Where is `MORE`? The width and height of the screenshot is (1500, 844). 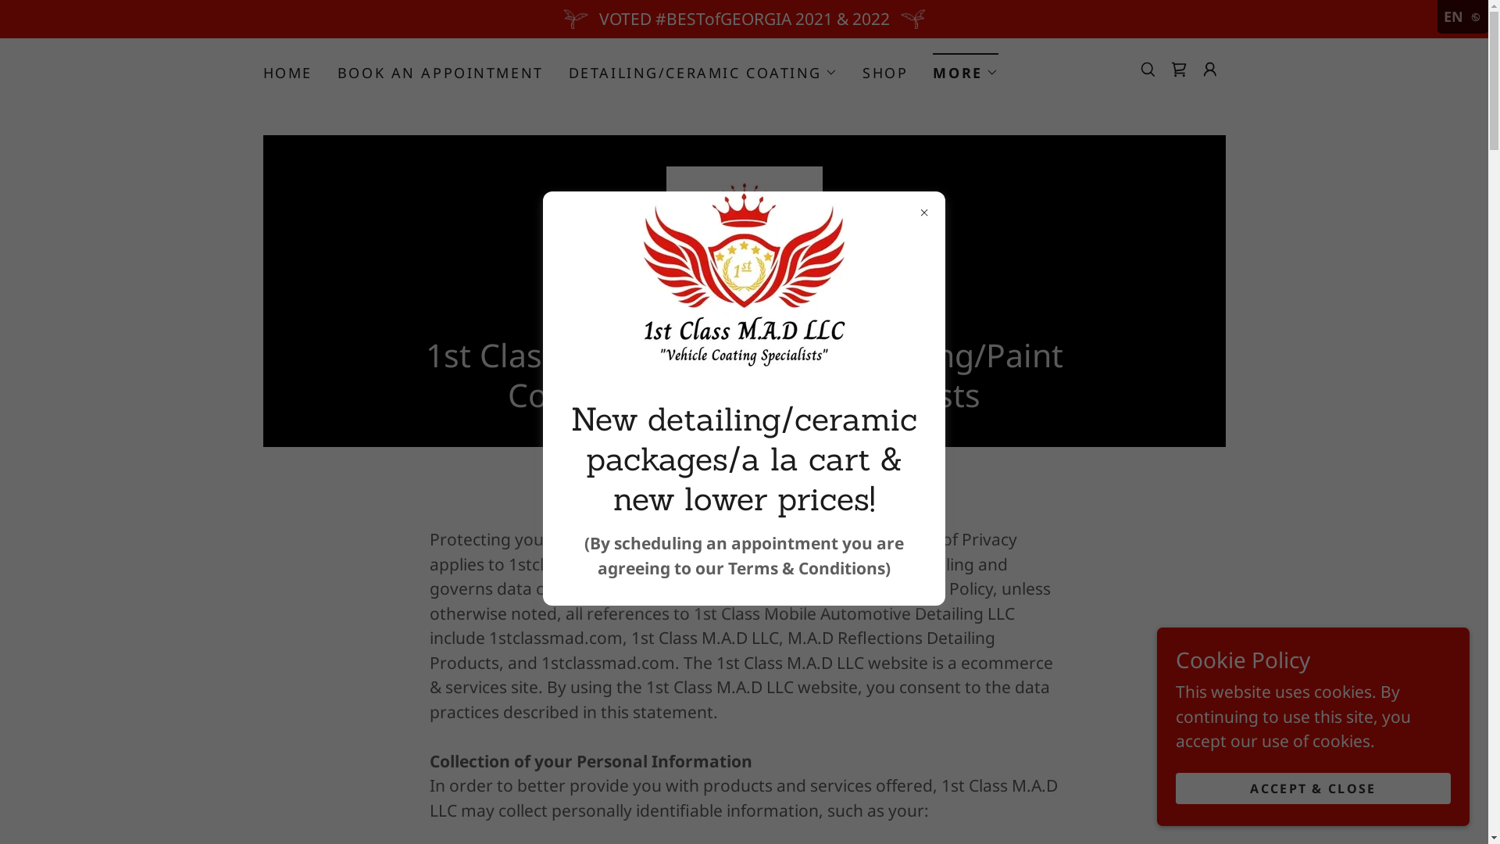 MORE is located at coordinates (966, 67).